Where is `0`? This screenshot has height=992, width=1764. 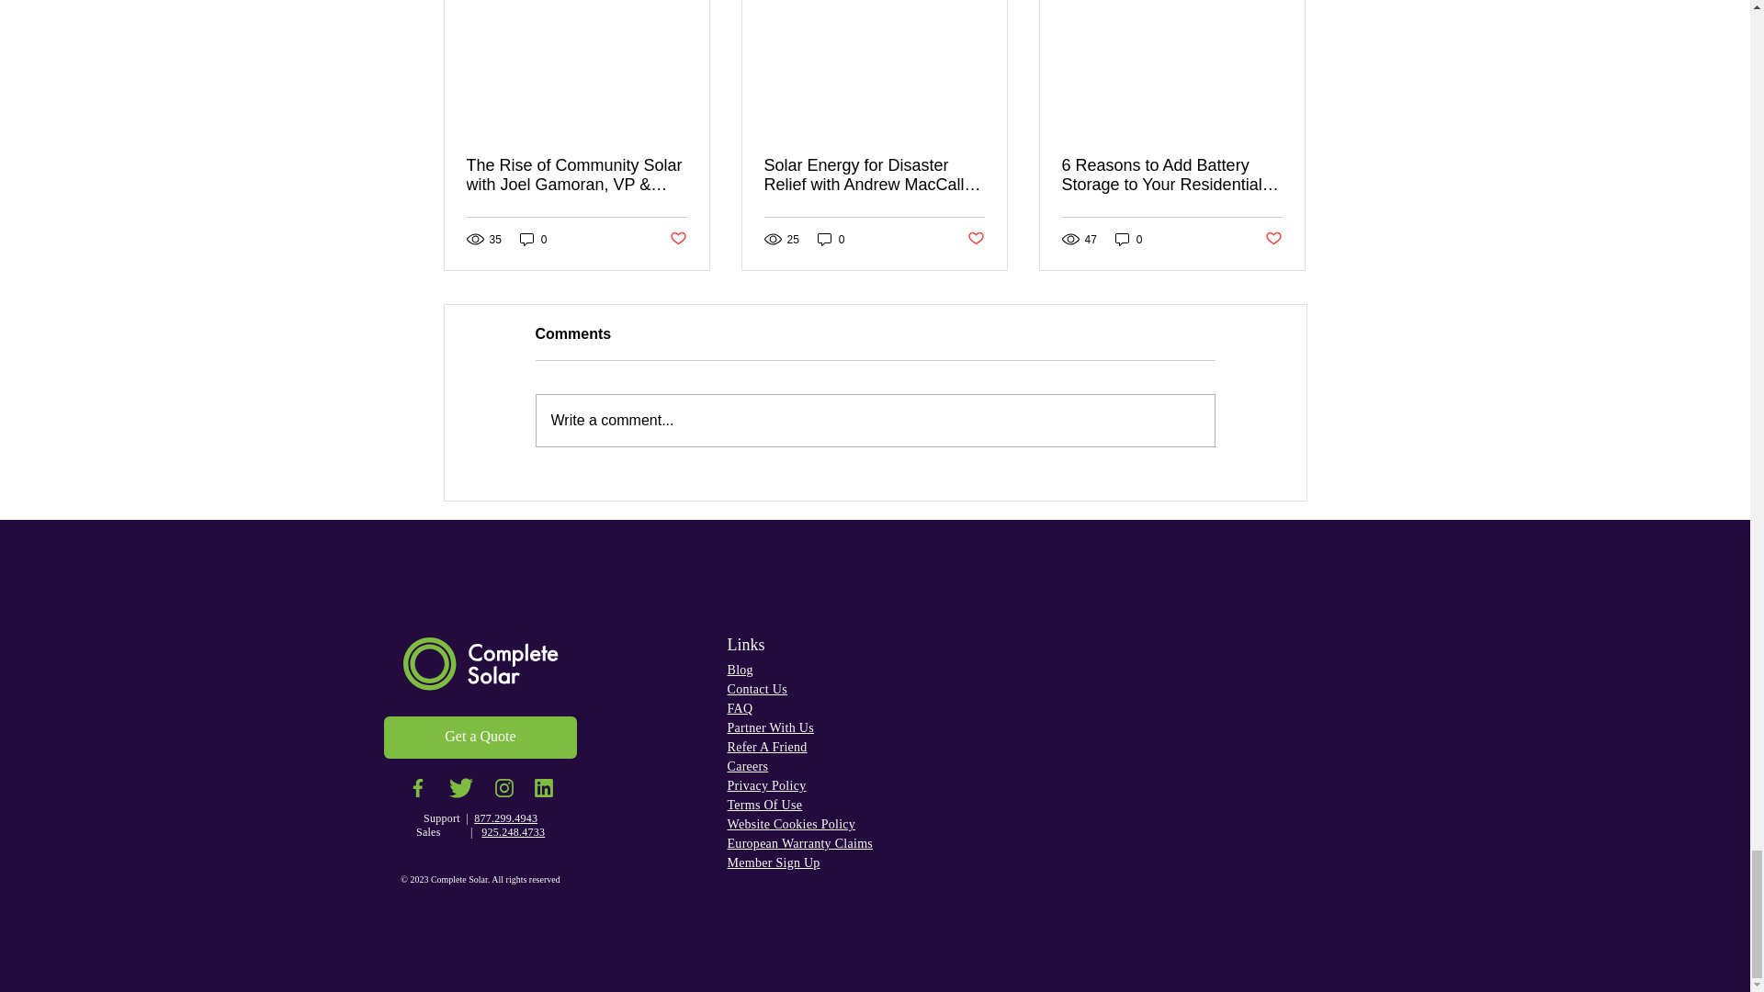
0 is located at coordinates (533, 239).